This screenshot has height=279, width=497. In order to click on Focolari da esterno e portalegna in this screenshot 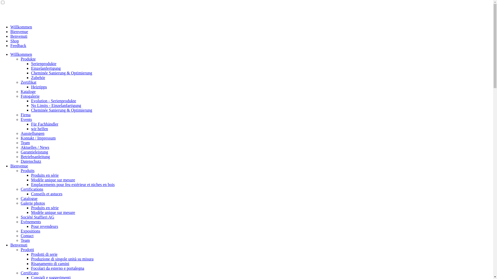, I will do `click(57, 268)`.